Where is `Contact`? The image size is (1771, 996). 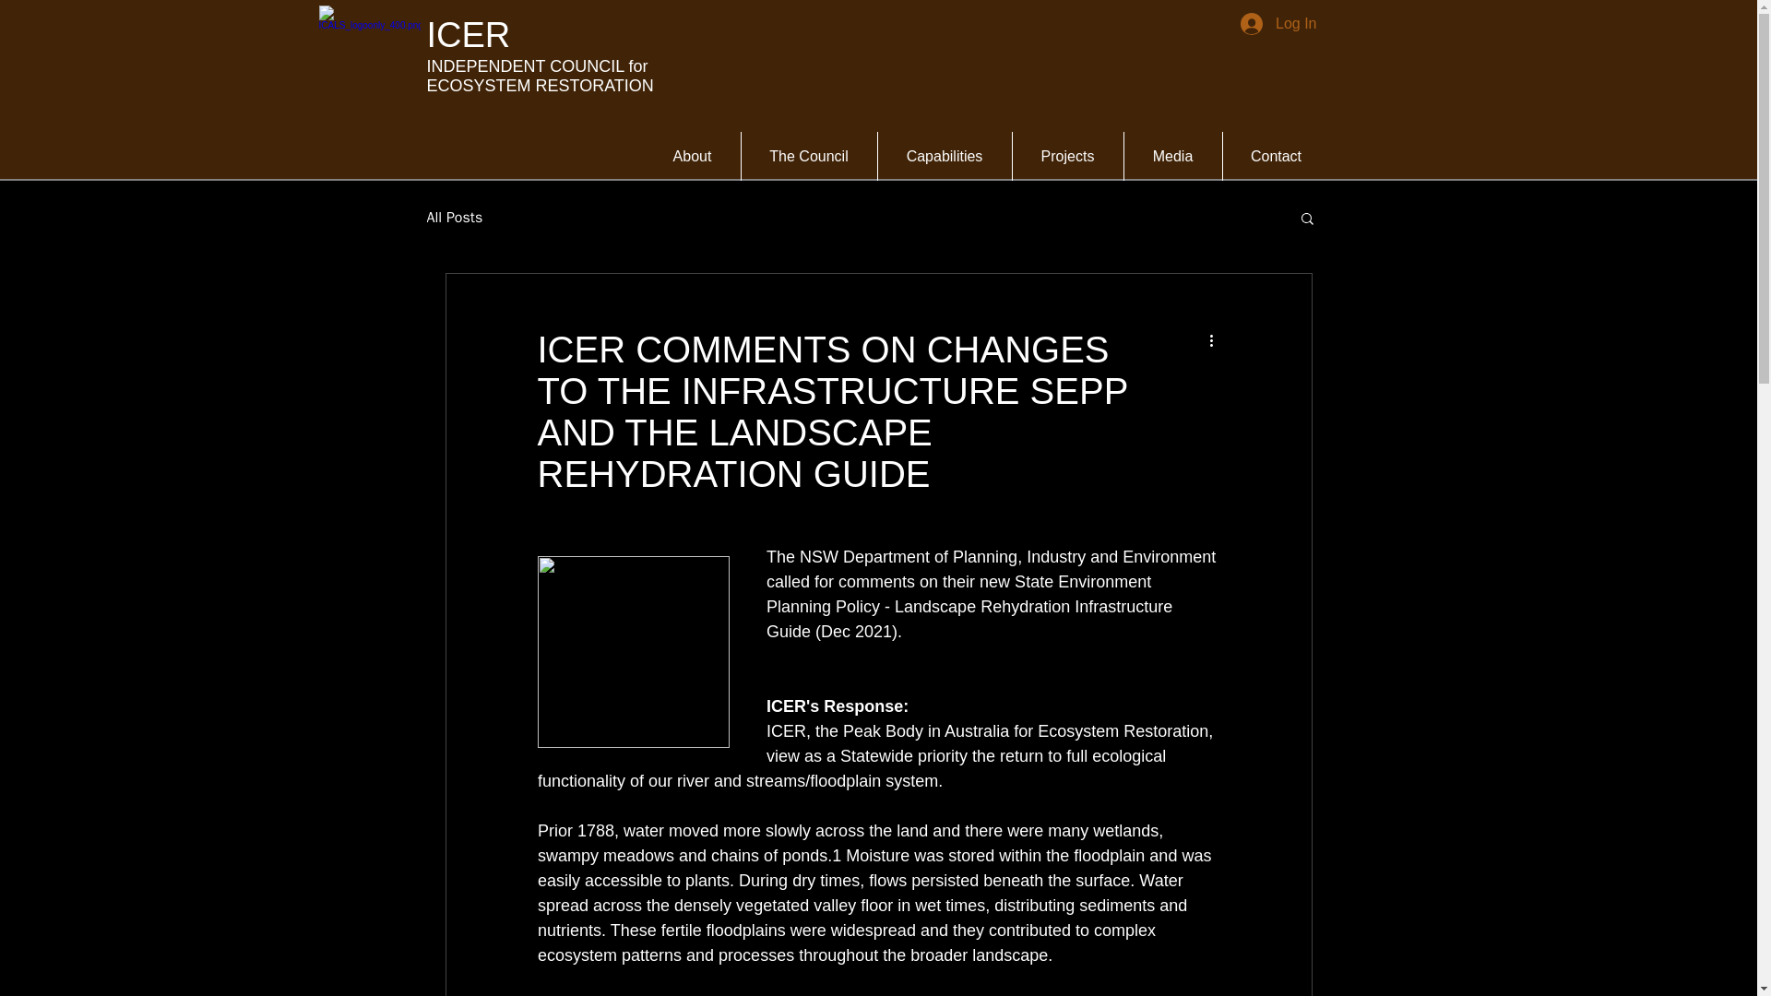
Contact is located at coordinates (1277, 155).